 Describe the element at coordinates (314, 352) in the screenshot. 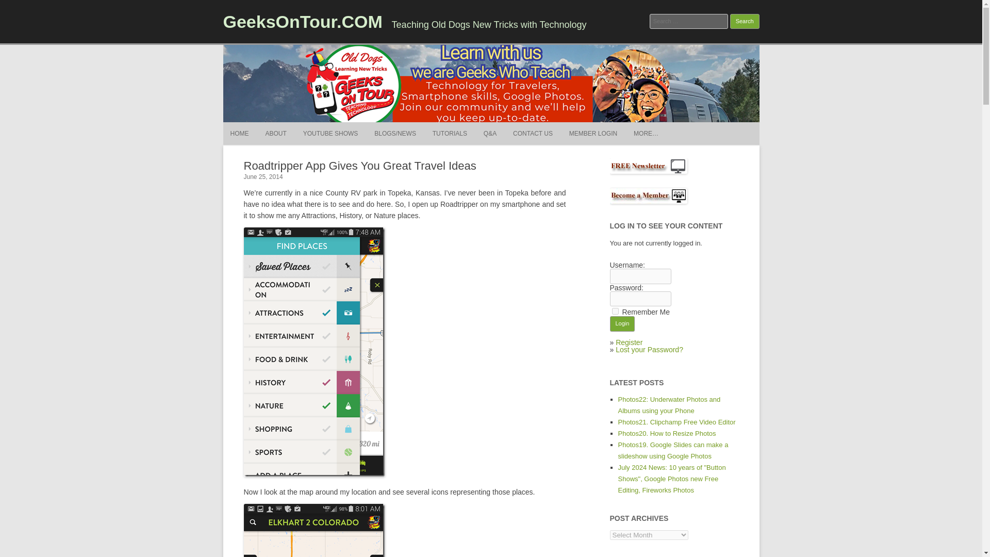

I see `2014-06-25 12.48.50` at that location.